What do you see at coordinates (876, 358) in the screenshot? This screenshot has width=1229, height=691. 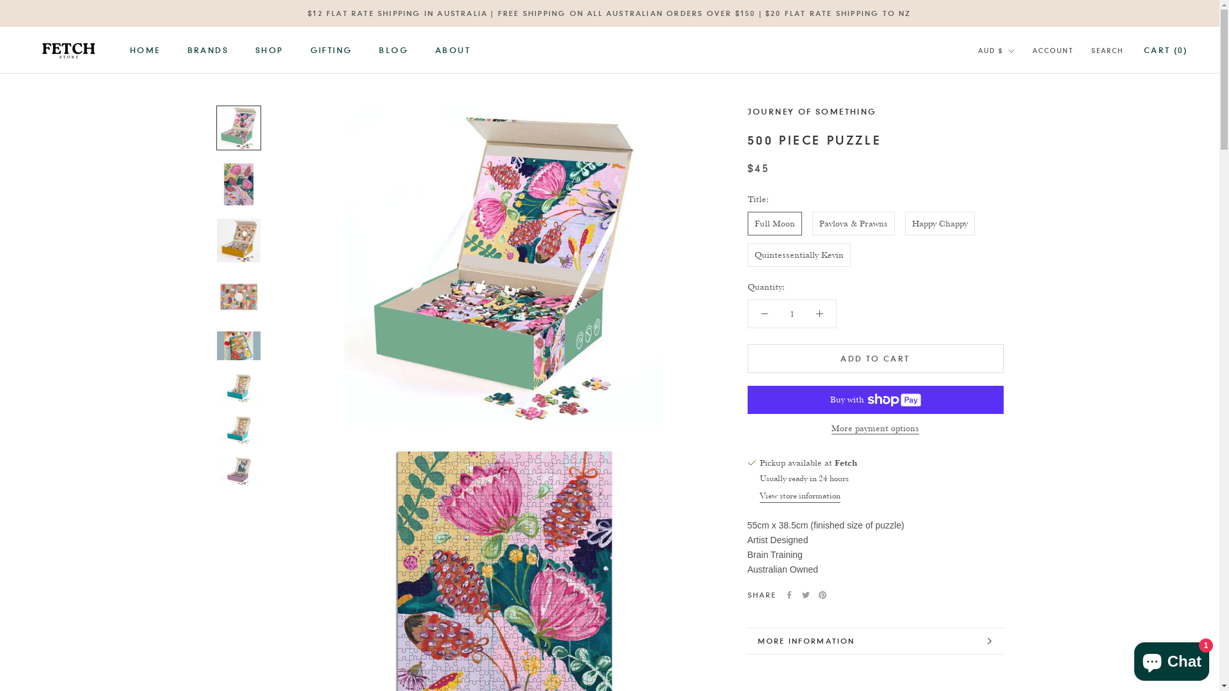 I see `ADD TO CART` at bounding box center [876, 358].